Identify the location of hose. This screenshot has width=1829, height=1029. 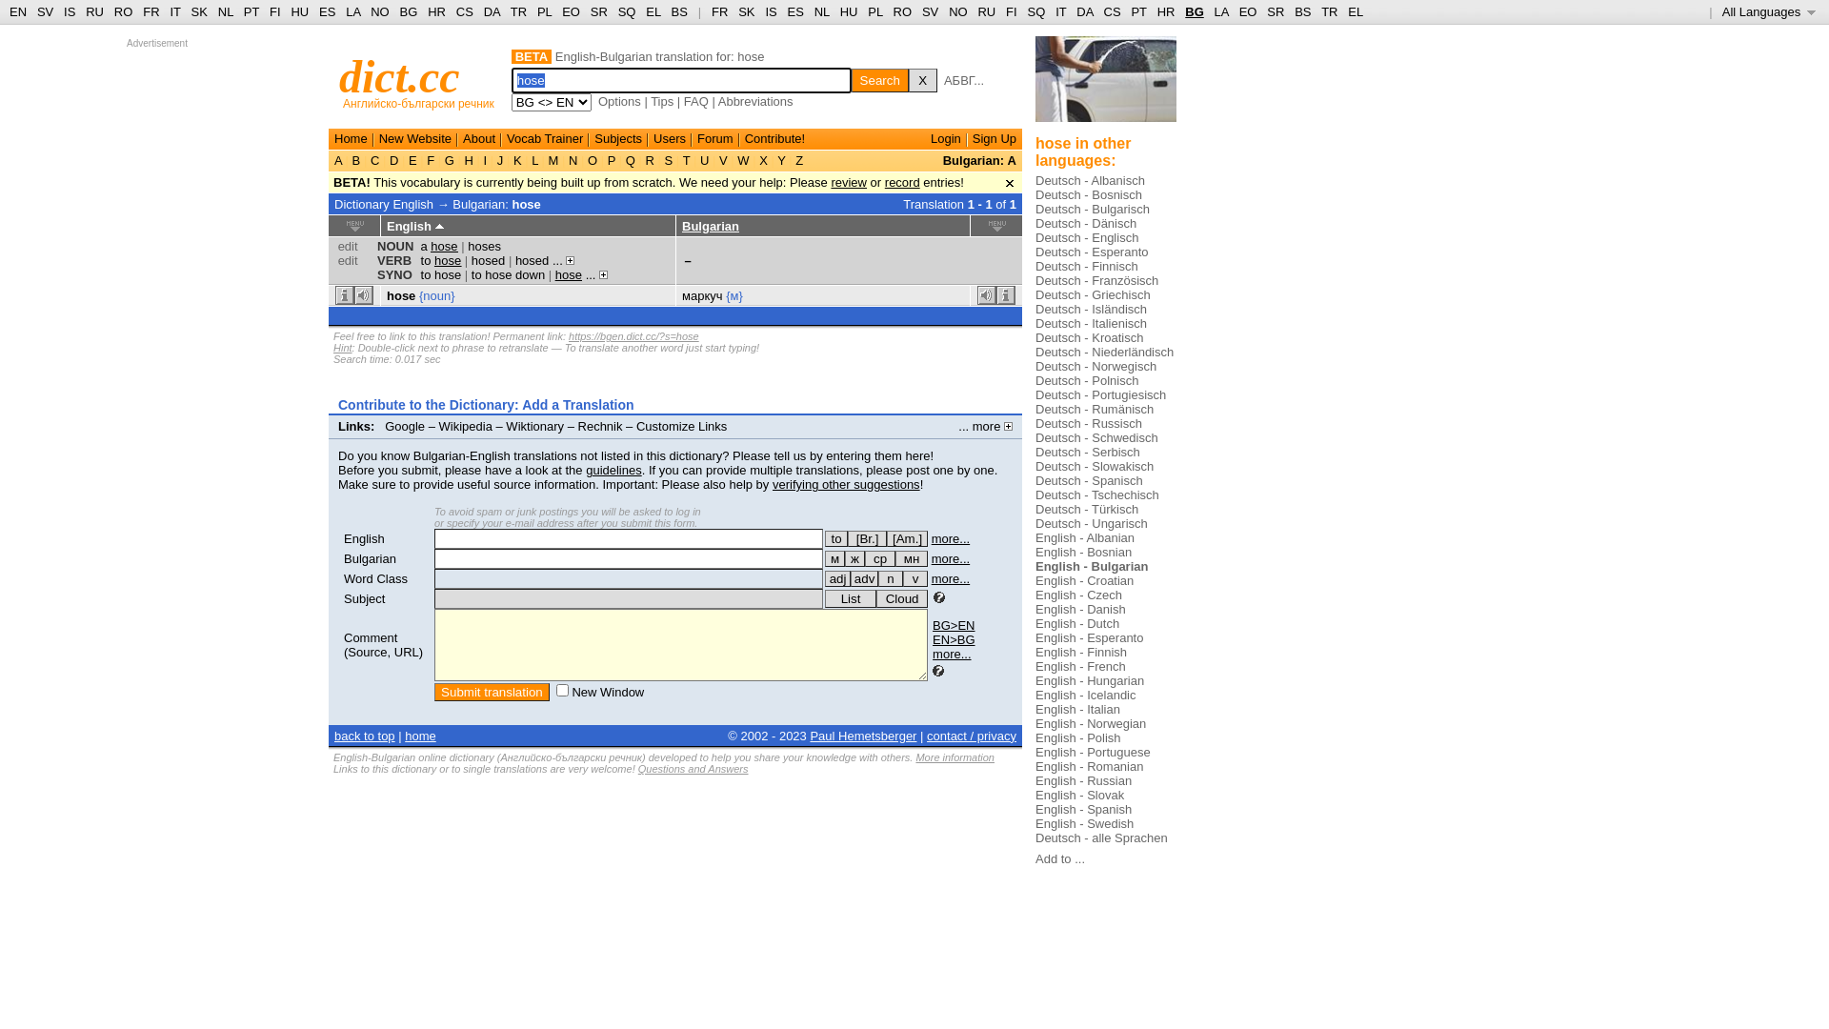
(526, 204).